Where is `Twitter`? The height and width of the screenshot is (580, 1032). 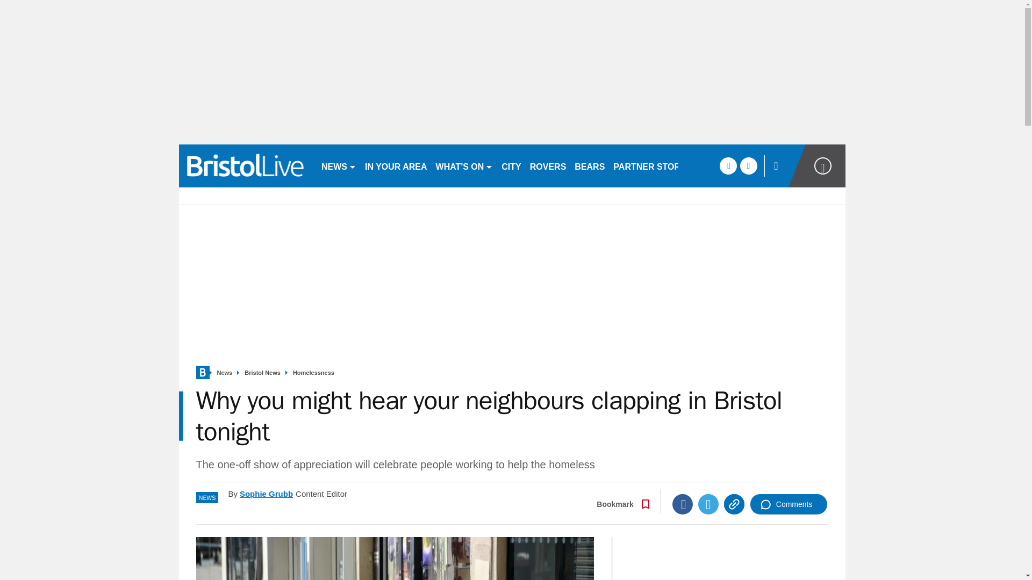 Twitter is located at coordinates (708, 504).